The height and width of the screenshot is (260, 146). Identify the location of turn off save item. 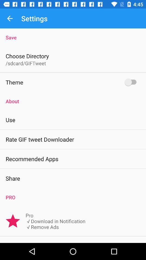
(73, 35).